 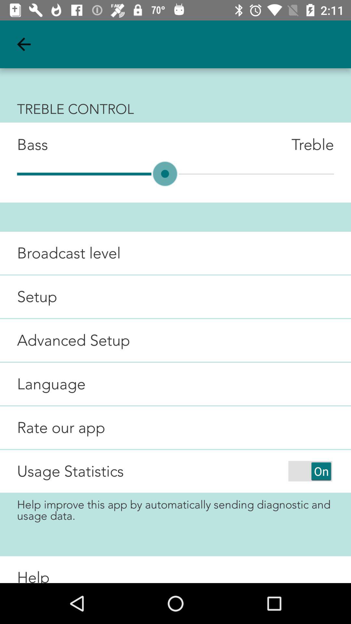 What do you see at coordinates (175, 109) in the screenshot?
I see `scroll to the treble control icon` at bounding box center [175, 109].